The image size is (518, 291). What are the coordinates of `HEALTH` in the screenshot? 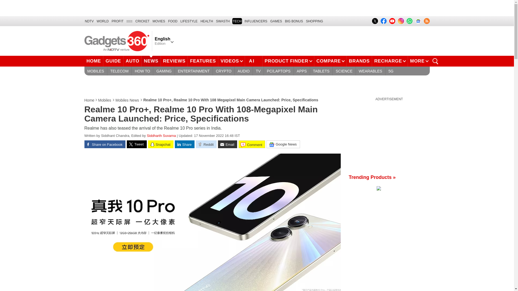 It's located at (207, 21).